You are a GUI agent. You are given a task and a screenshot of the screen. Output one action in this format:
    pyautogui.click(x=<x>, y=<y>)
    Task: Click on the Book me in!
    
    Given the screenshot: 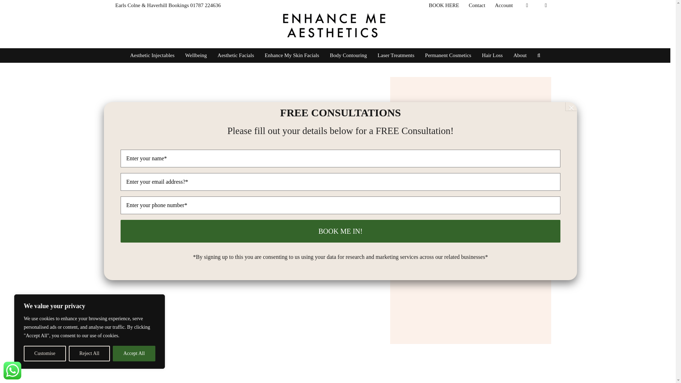 What is the action you would take?
    pyautogui.click(x=340, y=231)
    